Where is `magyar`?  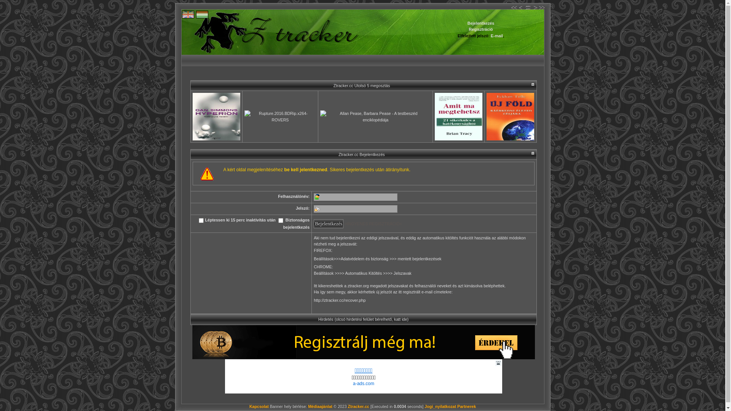
magyar is located at coordinates (202, 14).